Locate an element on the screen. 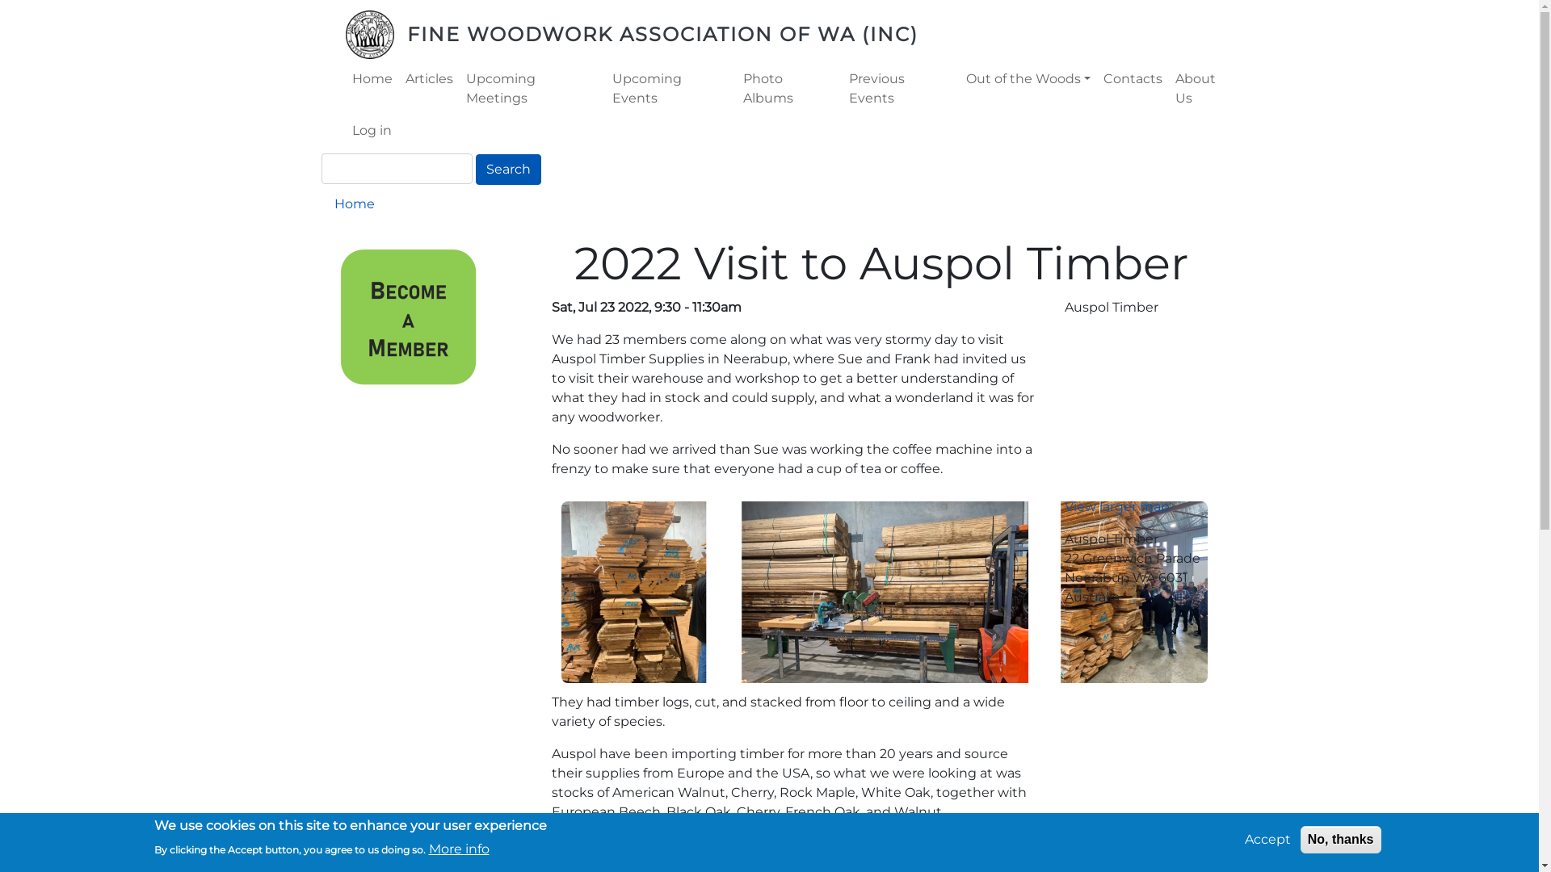 This screenshot has width=1551, height=872. Articles is located at coordinates (429, 79).